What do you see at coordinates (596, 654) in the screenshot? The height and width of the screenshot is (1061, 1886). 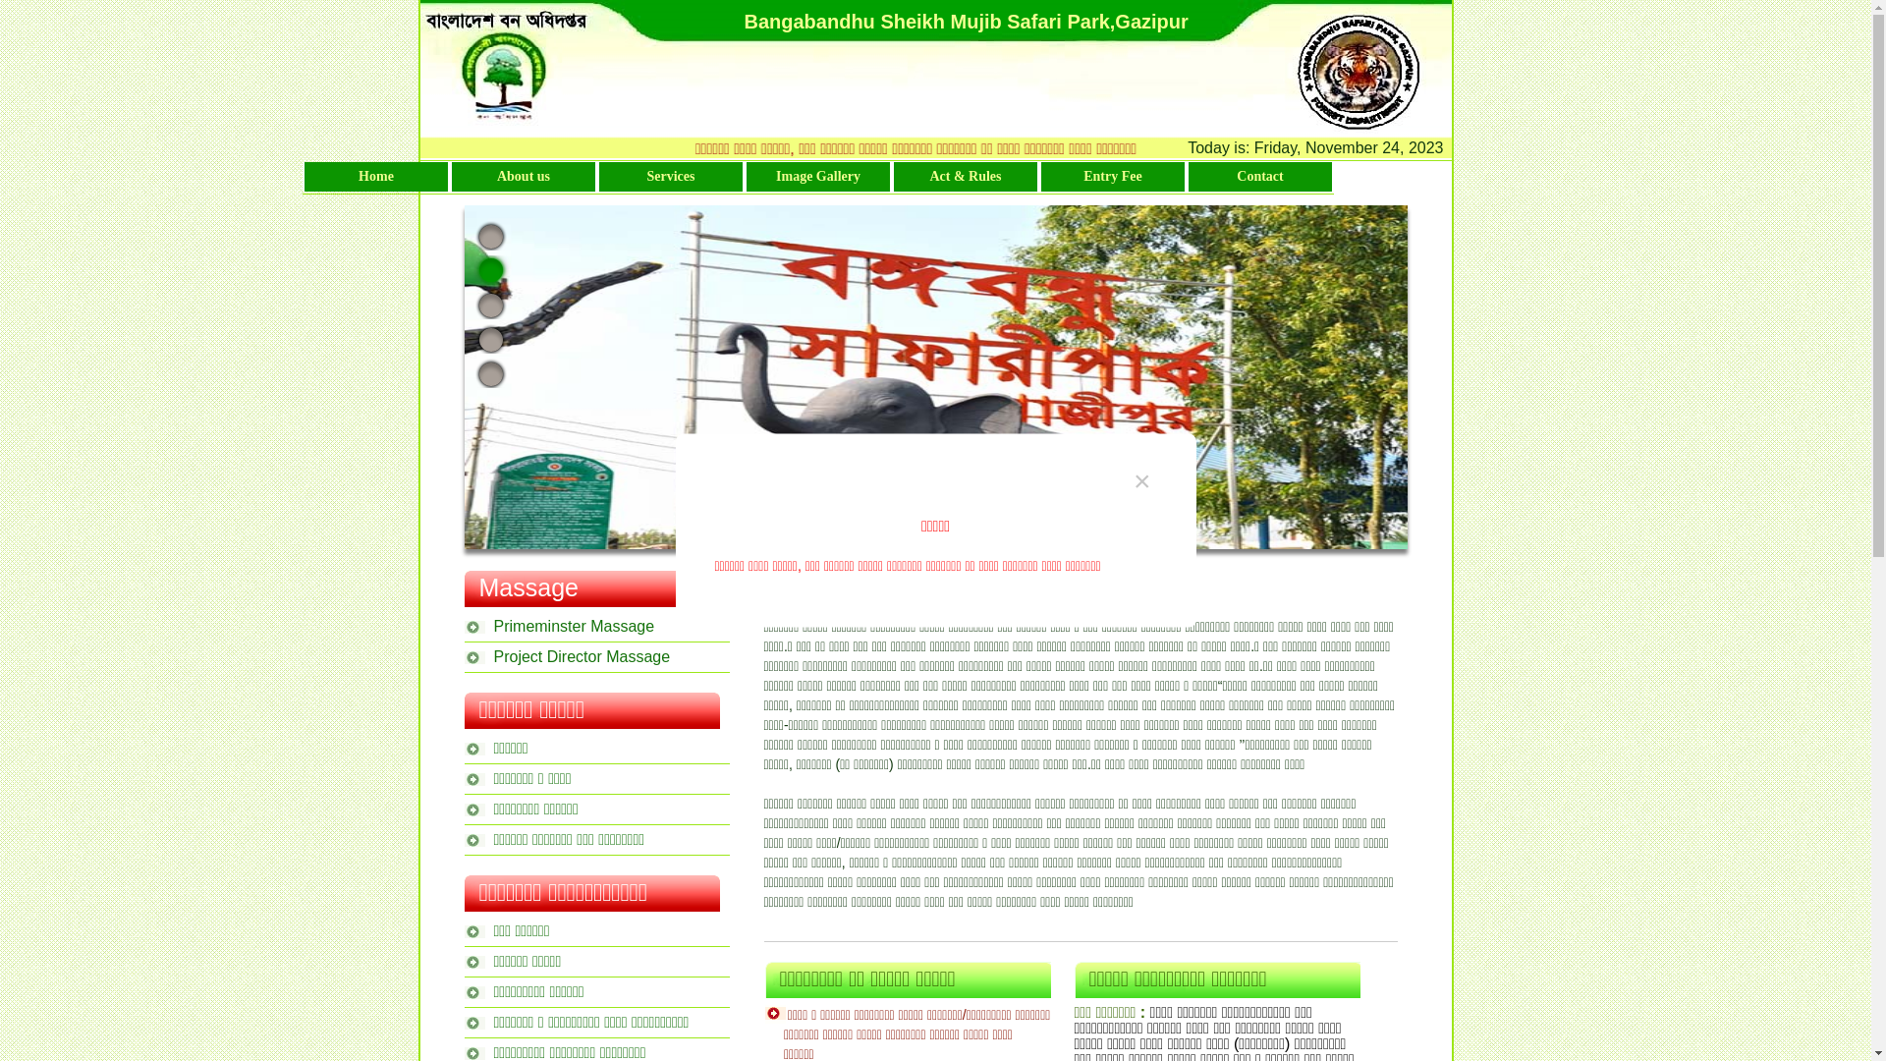 I see `Project Director Massage` at bounding box center [596, 654].